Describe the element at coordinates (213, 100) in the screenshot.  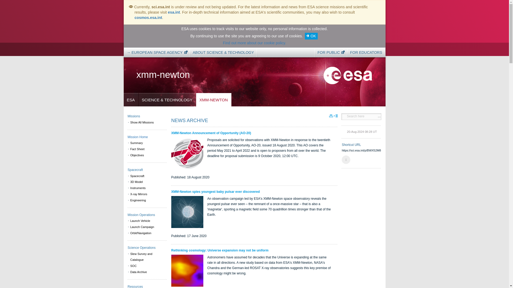
I see `XMM-NEWTON` at that location.